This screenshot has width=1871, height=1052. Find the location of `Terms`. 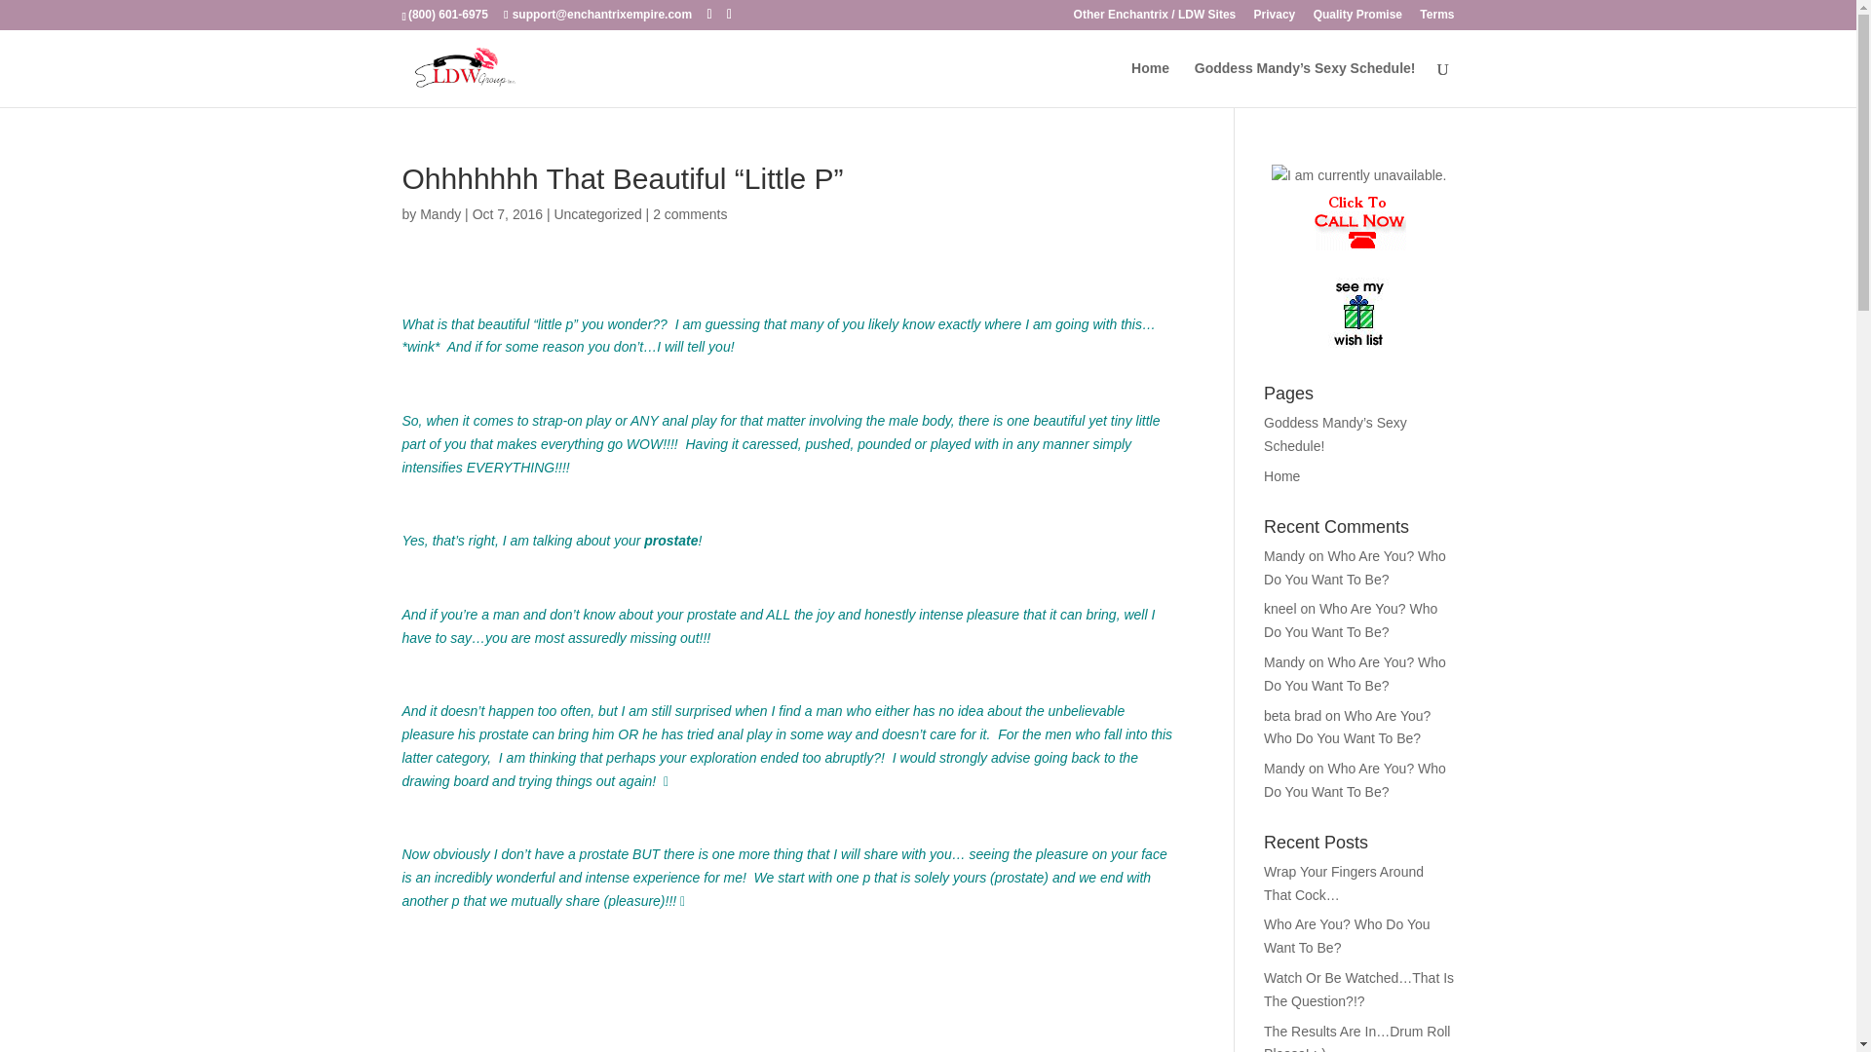

Terms is located at coordinates (1436, 19).